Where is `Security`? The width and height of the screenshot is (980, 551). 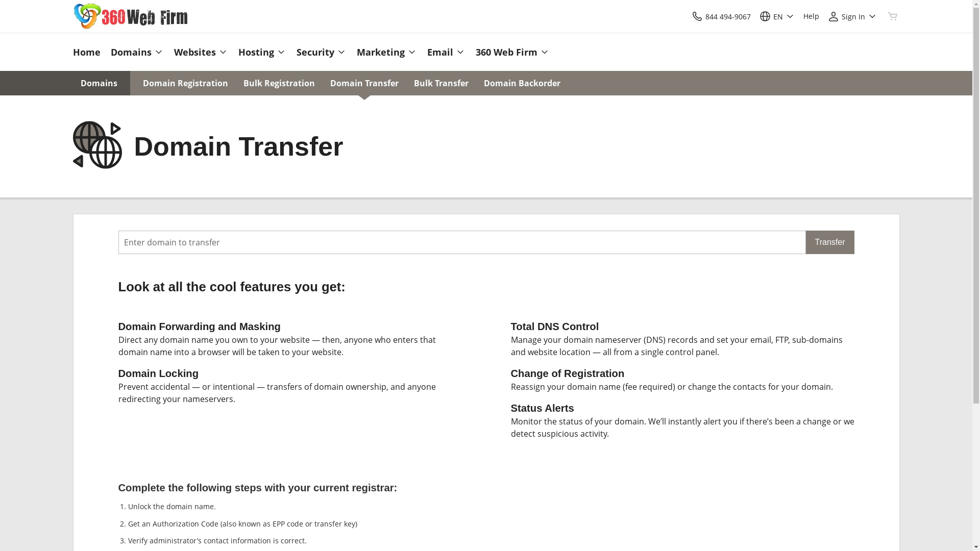
Security is located at coordinates (321, 52).